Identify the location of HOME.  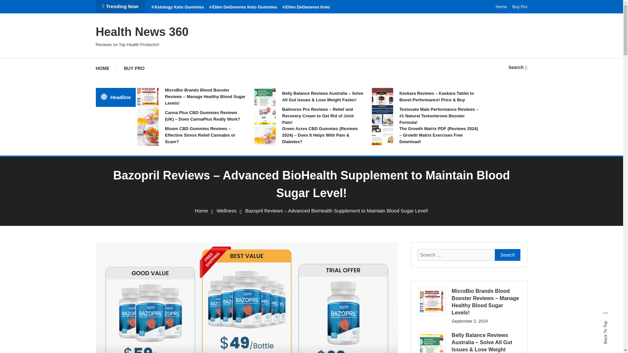
(105, 68).